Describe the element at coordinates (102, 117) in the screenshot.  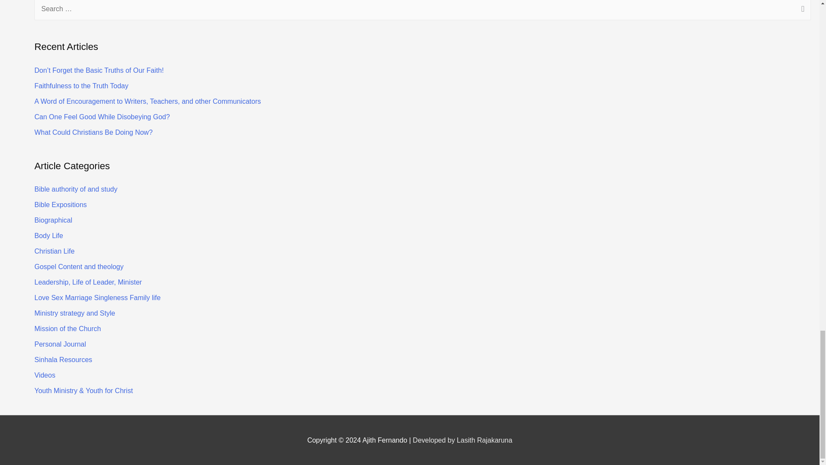
I see `Can One Feel Good While Disobeying God?` at that location.